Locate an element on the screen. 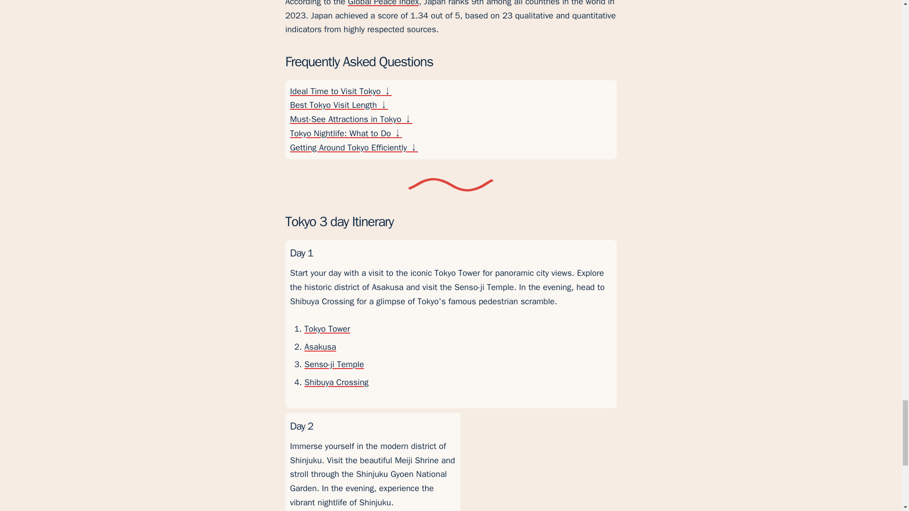 This screenshot has height=511, width=909. Asakusa is located at coordinates (320, 347).